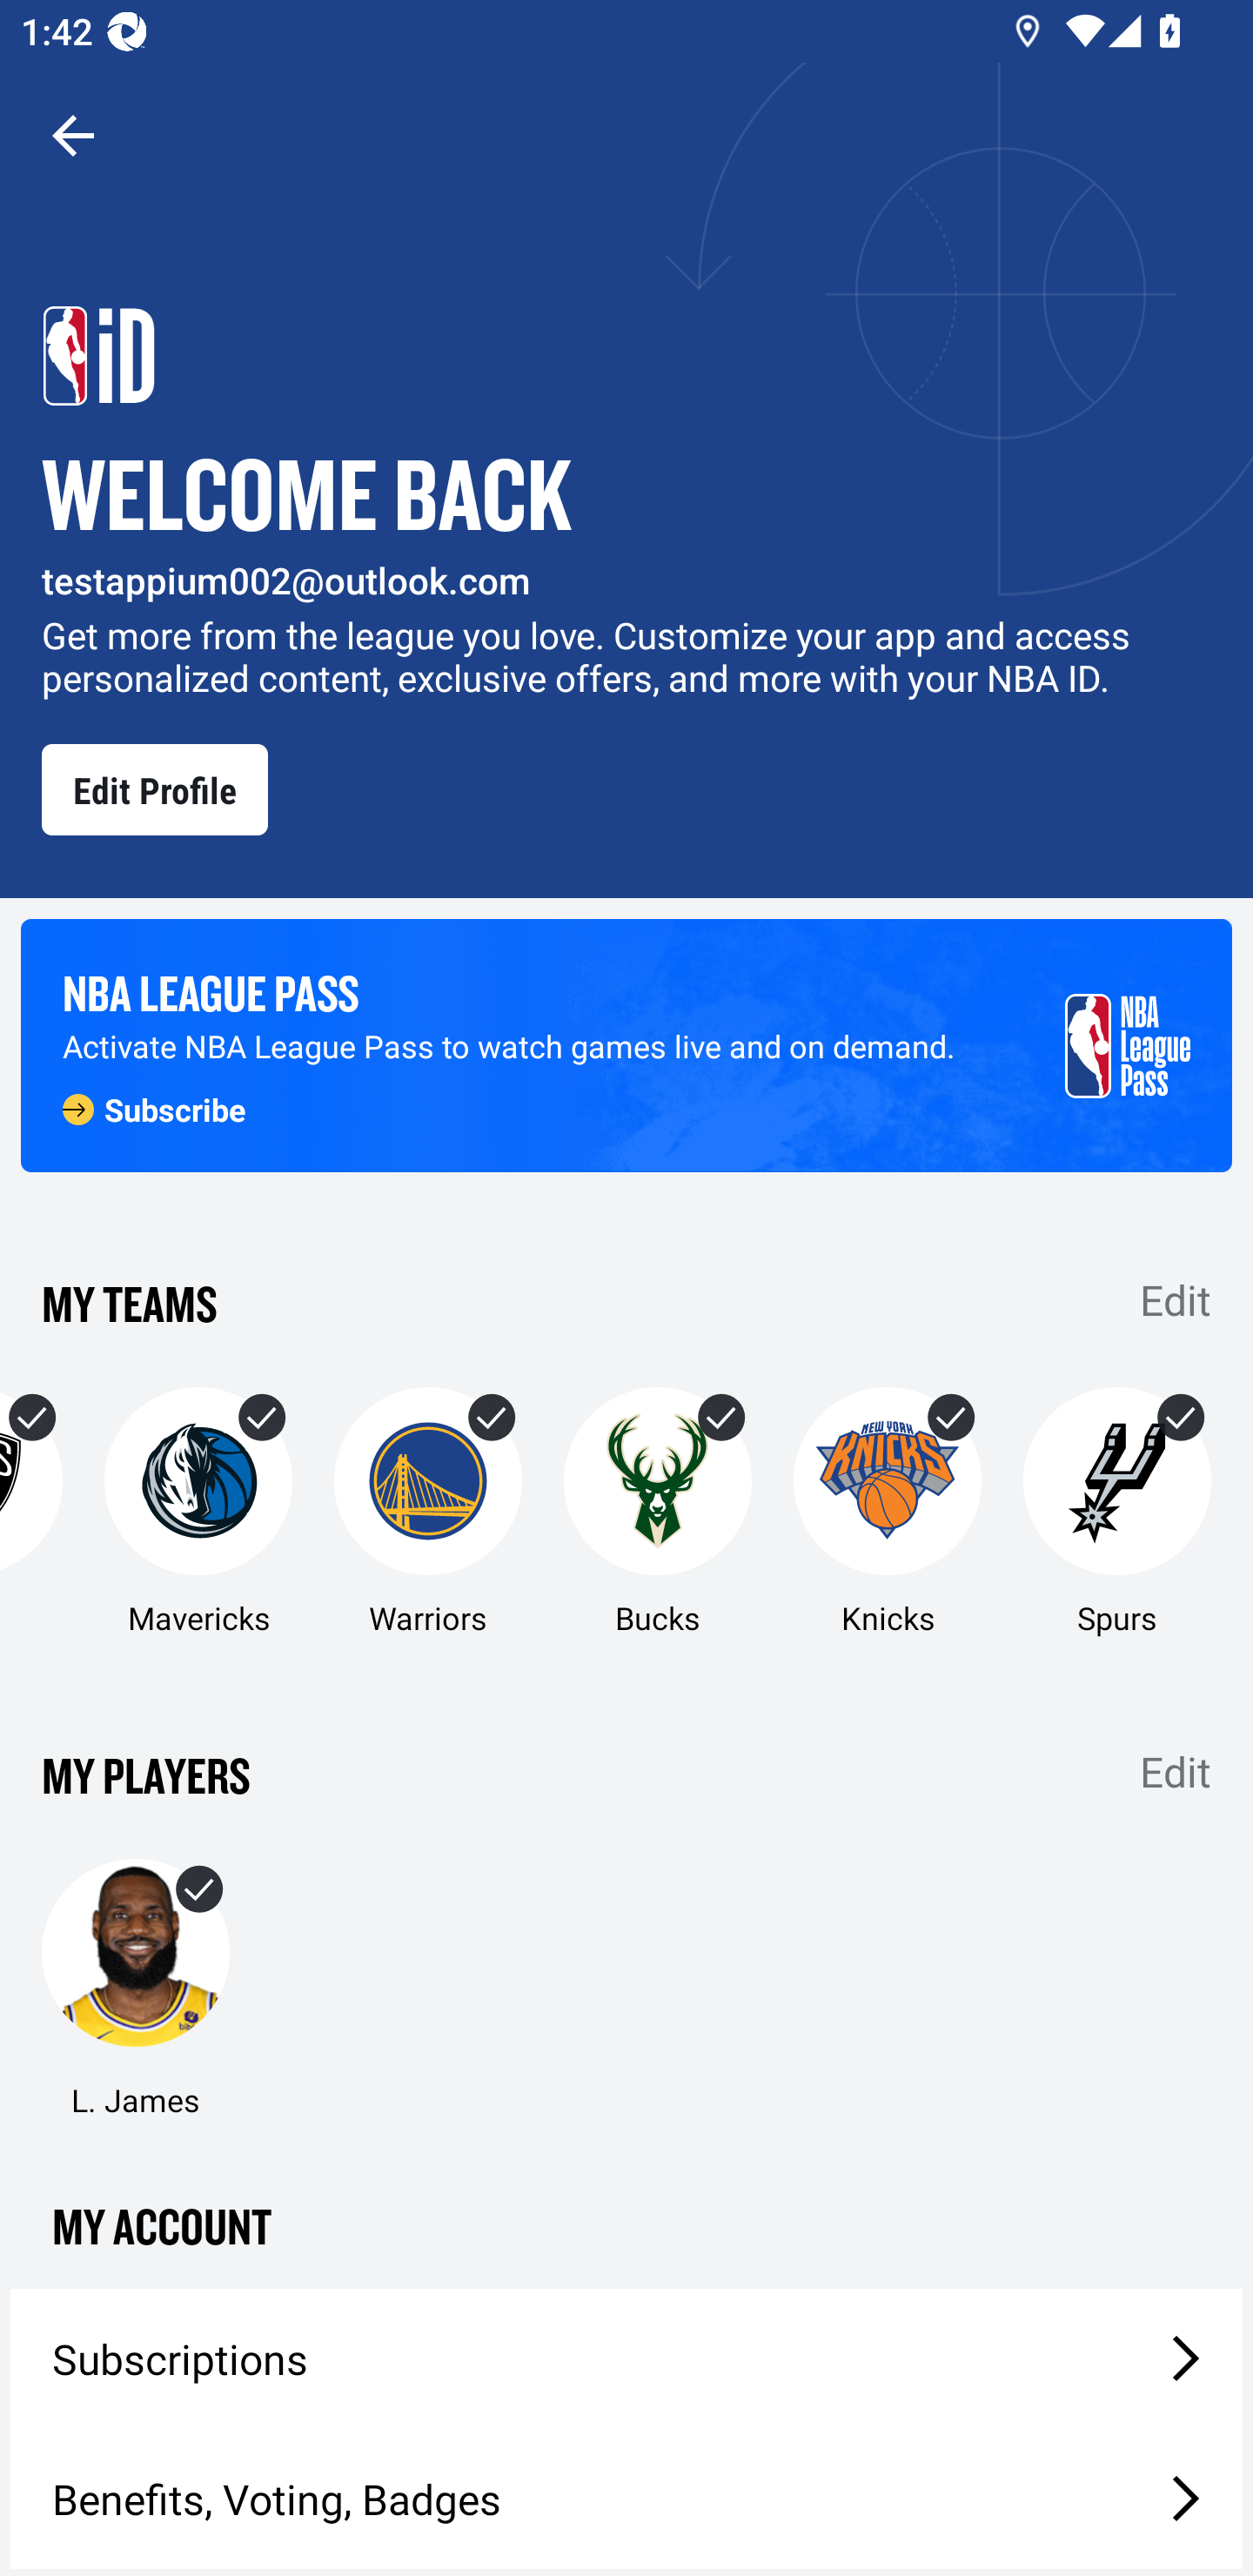 This screenshot has width=1253, height=2576. I want to click on Edit Profile, so click(155, 789).